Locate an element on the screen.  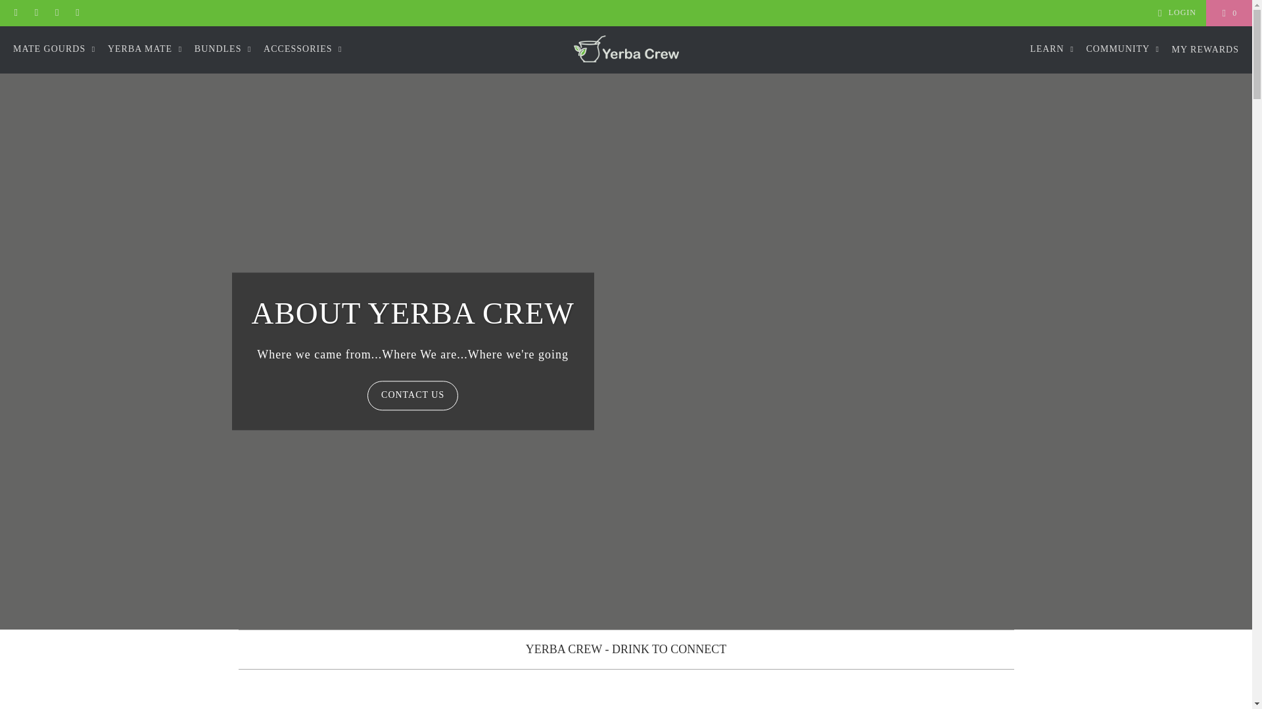
Email Yerba Crew is located at coordinates (16, 13).